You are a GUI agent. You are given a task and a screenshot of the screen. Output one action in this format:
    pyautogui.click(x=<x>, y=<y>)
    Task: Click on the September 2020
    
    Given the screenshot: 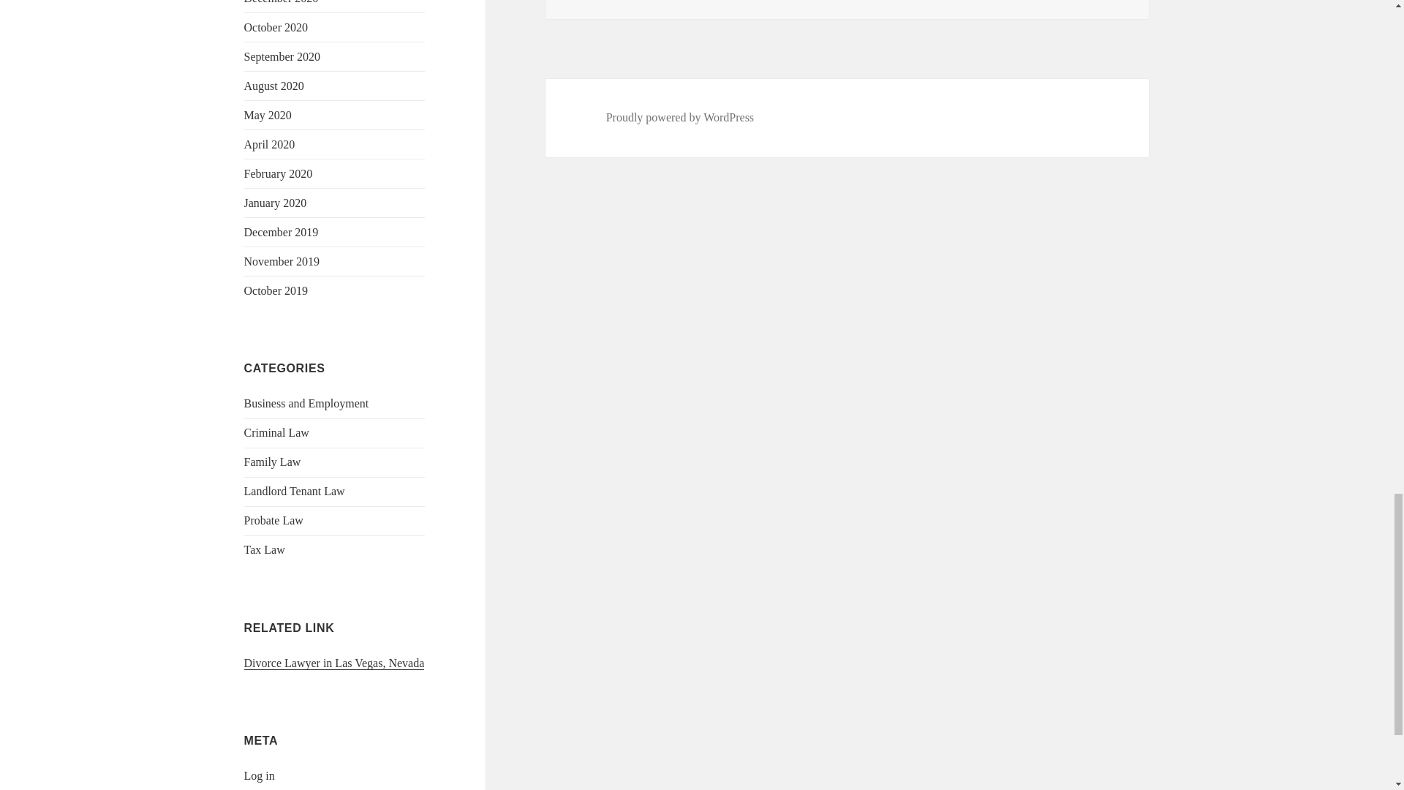 What is the action you would take?
    pyautogui.click(x=282, y=57)
    